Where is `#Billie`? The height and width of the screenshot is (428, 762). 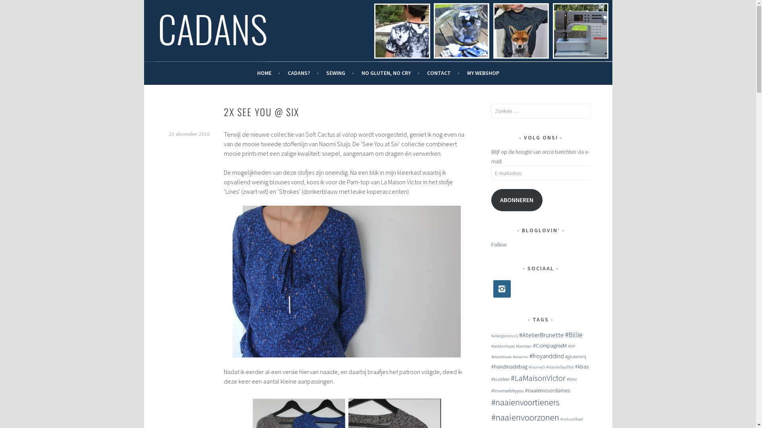
#Billie is located at coordinates (574, 335).